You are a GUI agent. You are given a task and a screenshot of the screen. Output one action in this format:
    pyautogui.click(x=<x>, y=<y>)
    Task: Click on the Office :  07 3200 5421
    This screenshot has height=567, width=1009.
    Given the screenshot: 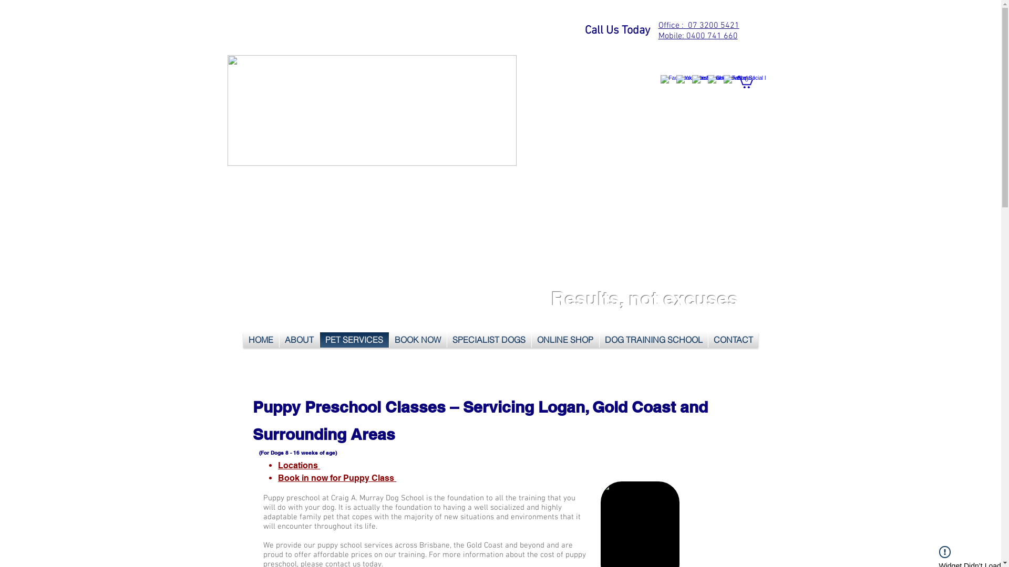 What is the action you would take?
    pyautogui.click(x=698, y=25)
    